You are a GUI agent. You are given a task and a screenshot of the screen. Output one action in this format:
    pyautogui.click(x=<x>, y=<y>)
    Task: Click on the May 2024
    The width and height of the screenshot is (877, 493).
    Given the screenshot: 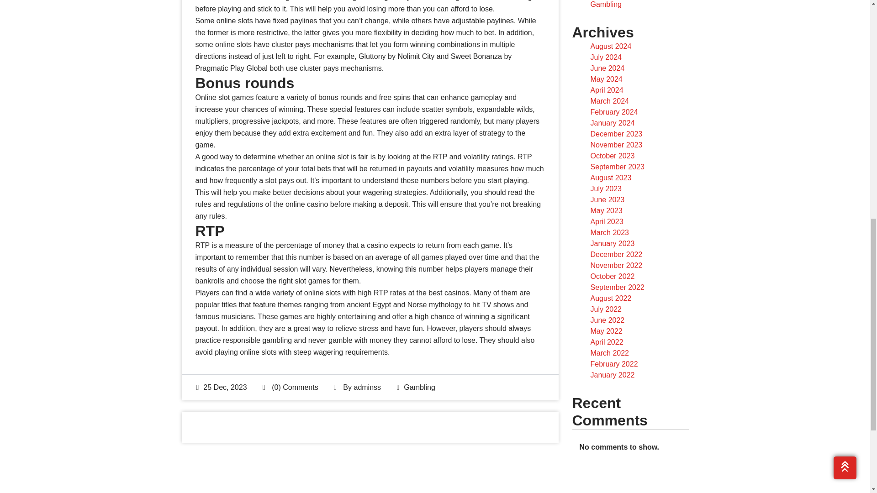 What is the action you would take?
    pyautogui.click(x=606, y=79)
    